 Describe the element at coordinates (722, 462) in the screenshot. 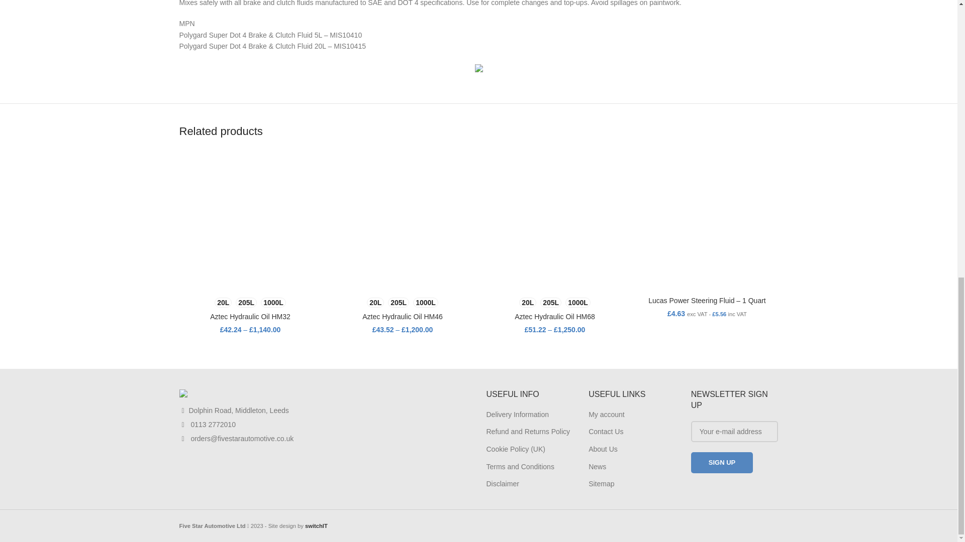

I see `Sign up` at that location.